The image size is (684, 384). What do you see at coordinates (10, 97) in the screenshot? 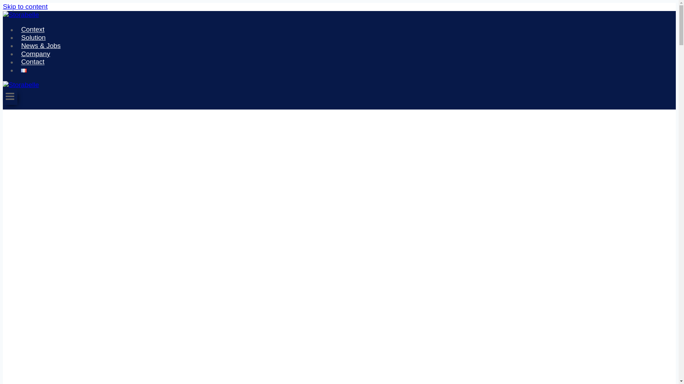
I see `Toggle Menu` at bounding box center [10, 97].